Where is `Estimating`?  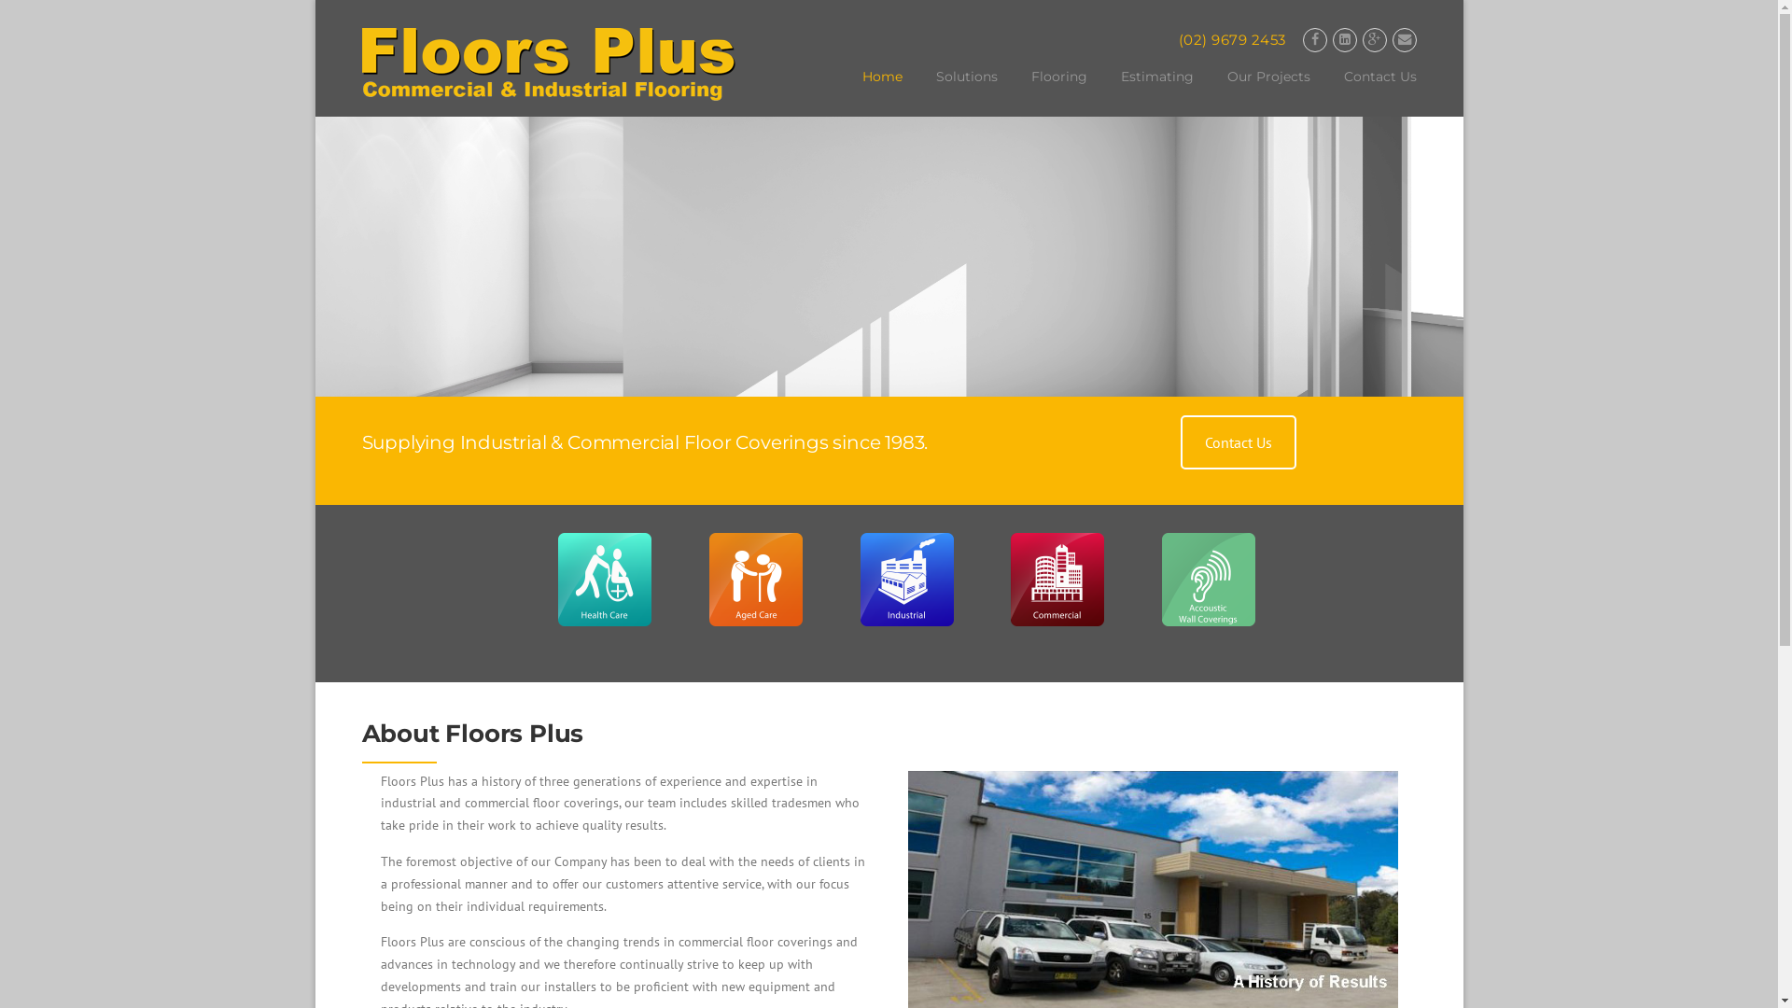
Estimating is located at coordinates (1156, 91).